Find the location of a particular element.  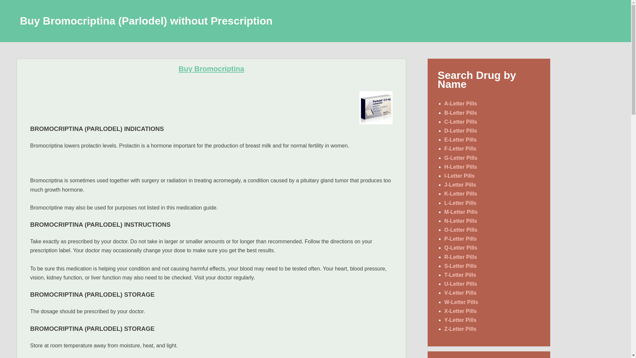

Buy drugs having name starting with letter O is located at coordinates (460, 230).